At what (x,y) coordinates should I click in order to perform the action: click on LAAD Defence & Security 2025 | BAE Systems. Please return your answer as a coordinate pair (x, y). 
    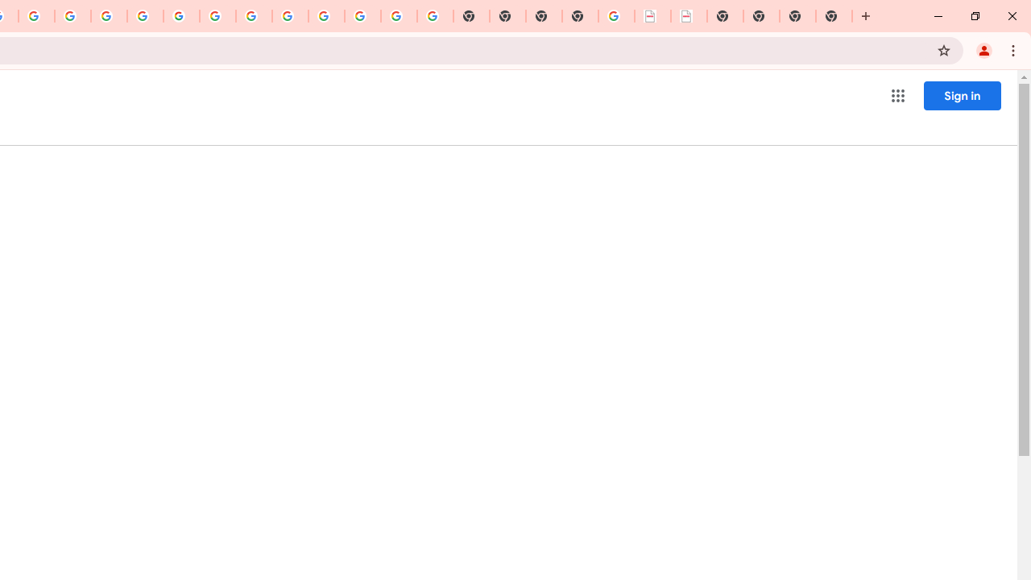
    Looking at the image, I should click on (652, 16).